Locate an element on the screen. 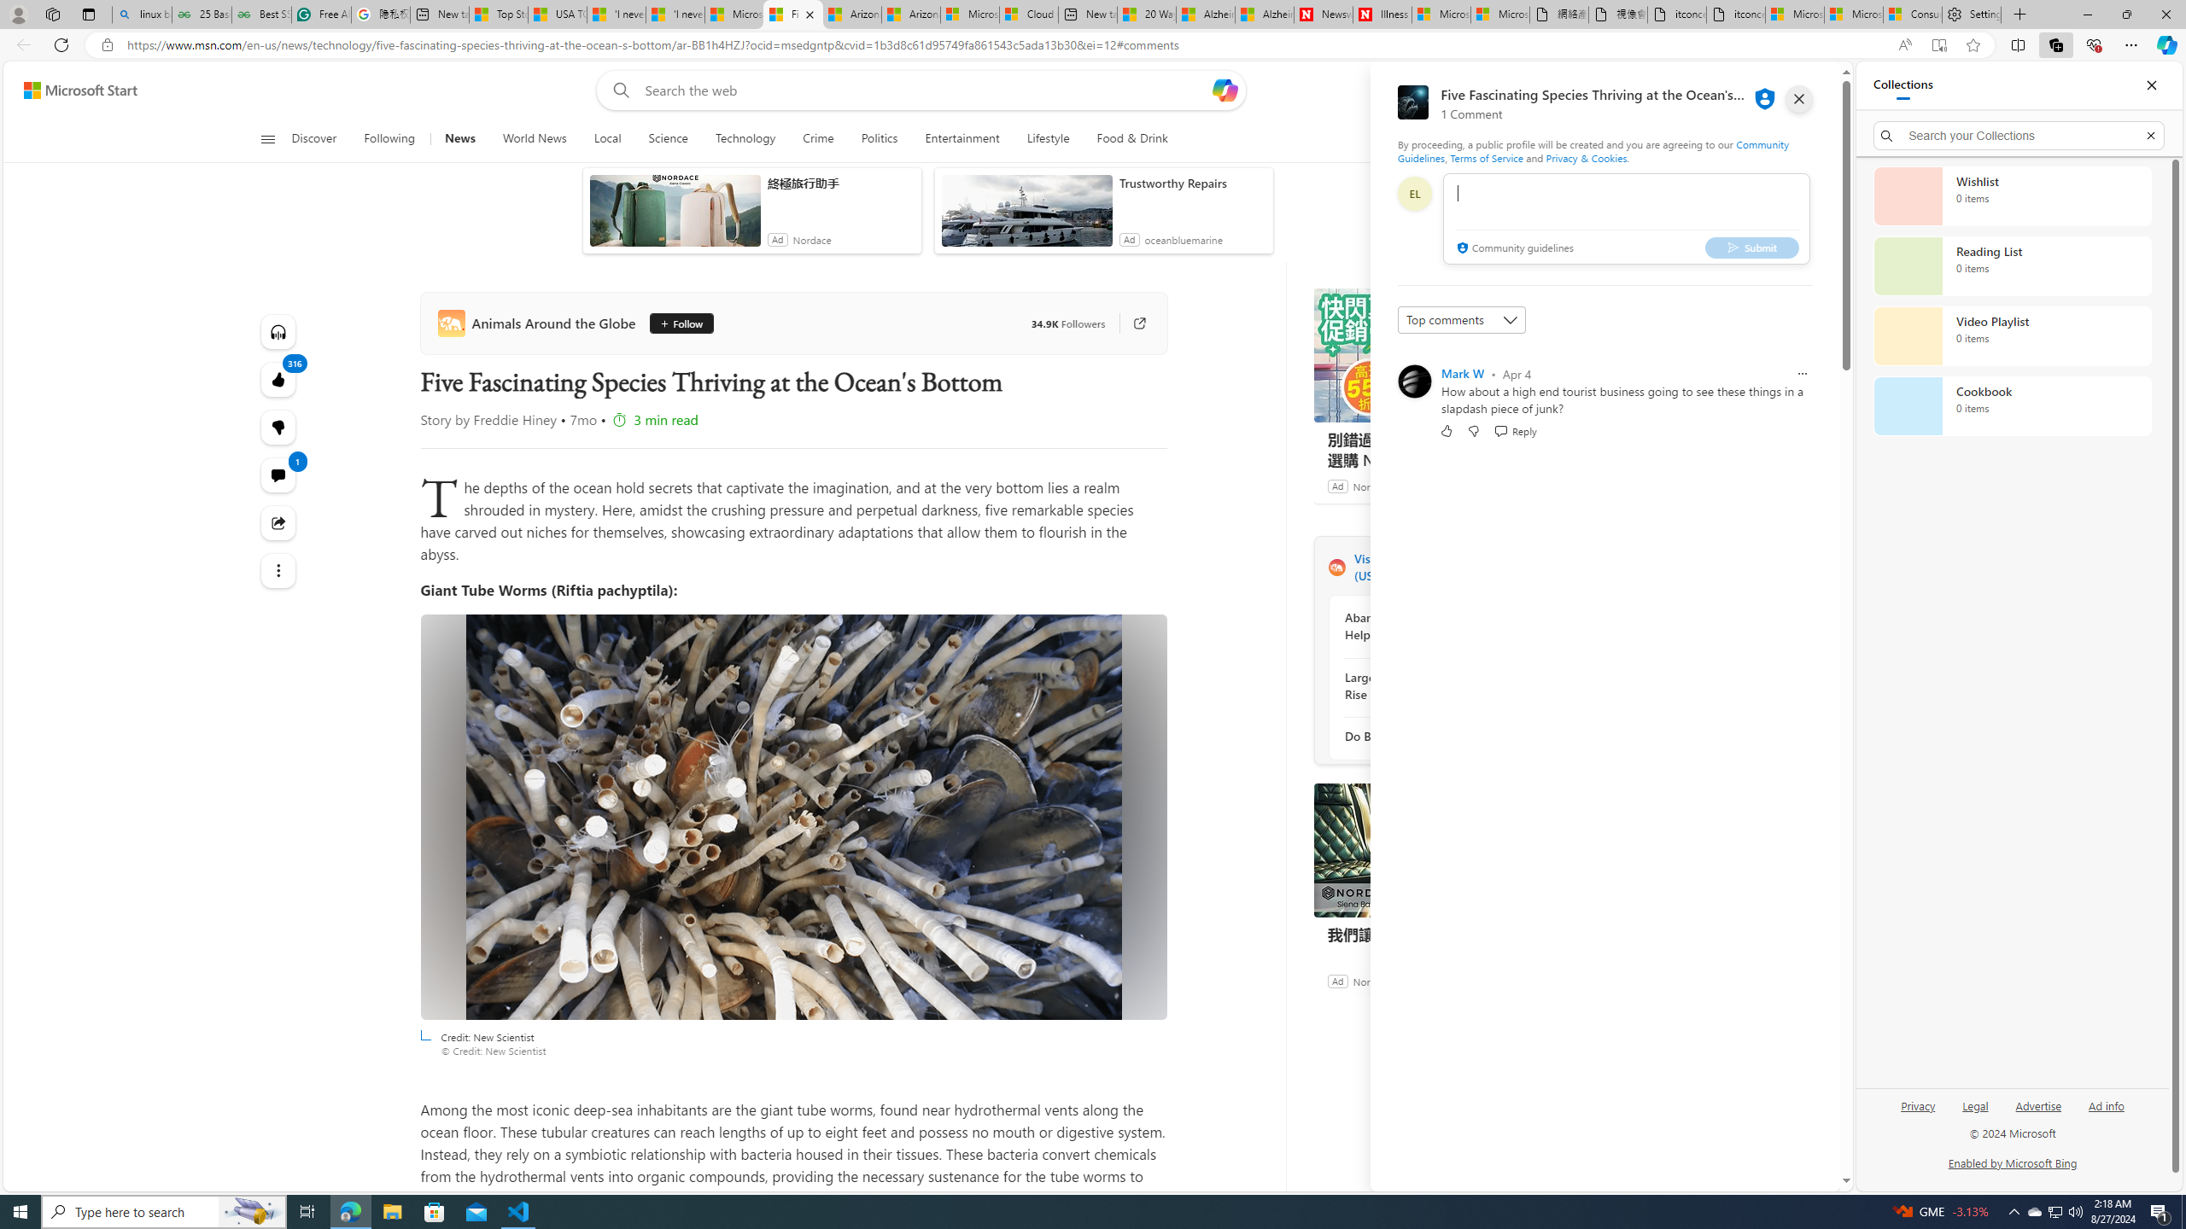  Terms of Service is located at coordinates (1486, 157).